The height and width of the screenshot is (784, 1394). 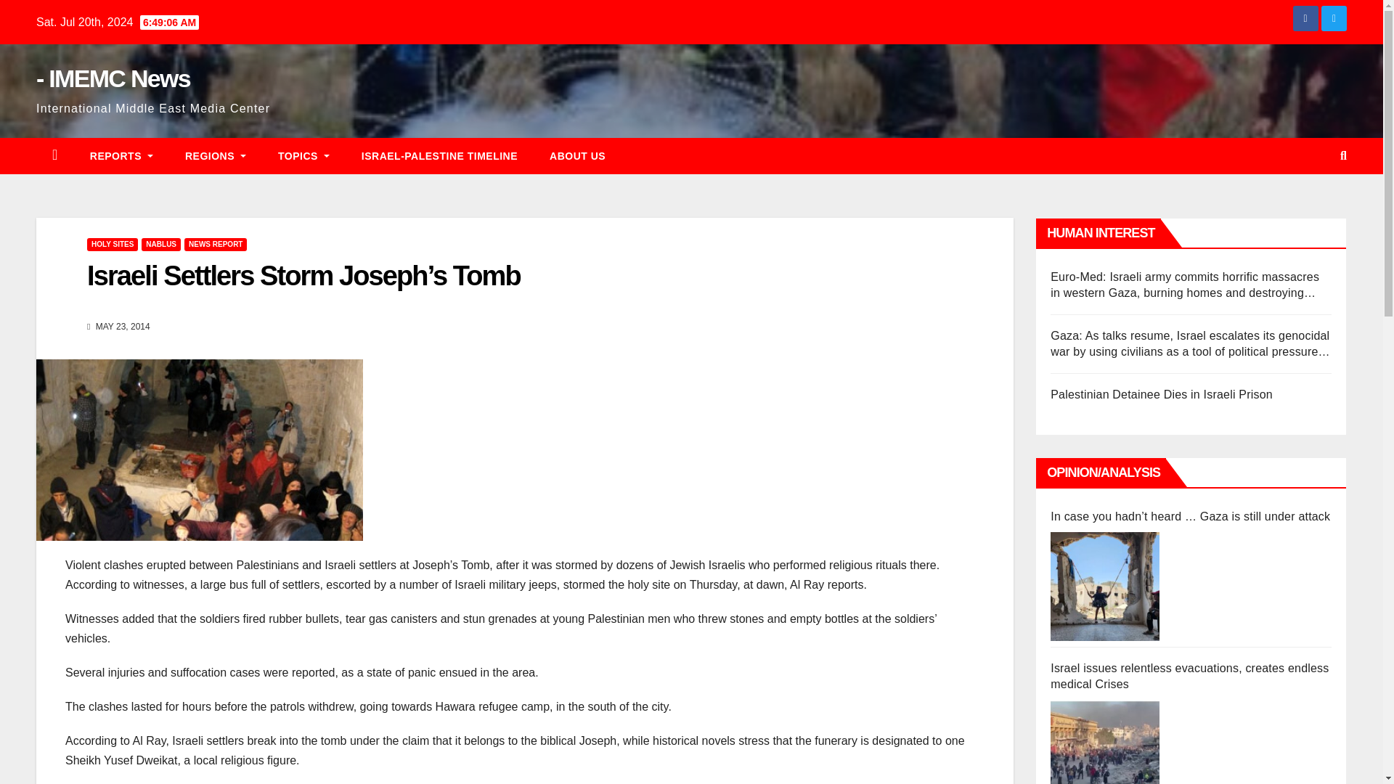 I want to click on REPORTS, so click(x=121, y=155).